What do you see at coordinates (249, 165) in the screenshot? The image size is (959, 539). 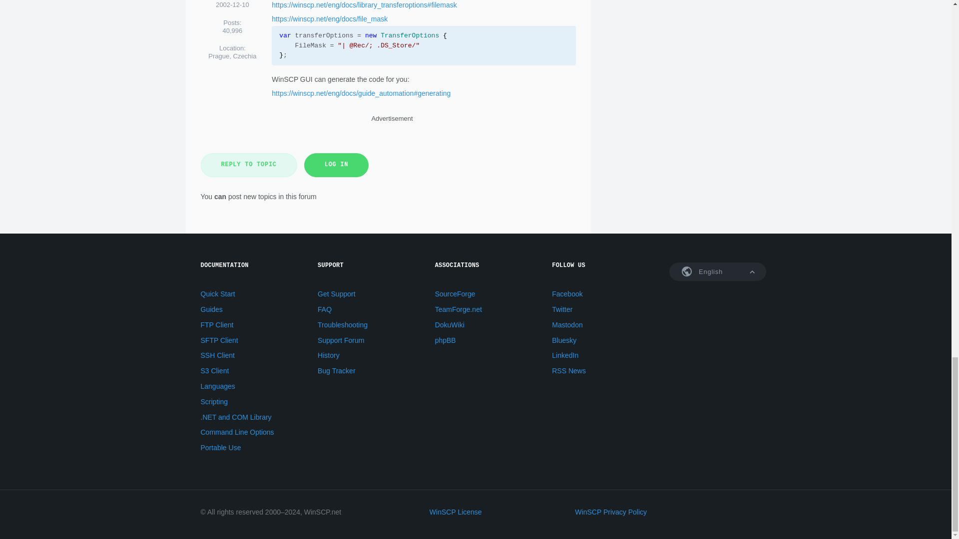 I see `REPLY TO TOPIC` at bounding box center [249, 165].